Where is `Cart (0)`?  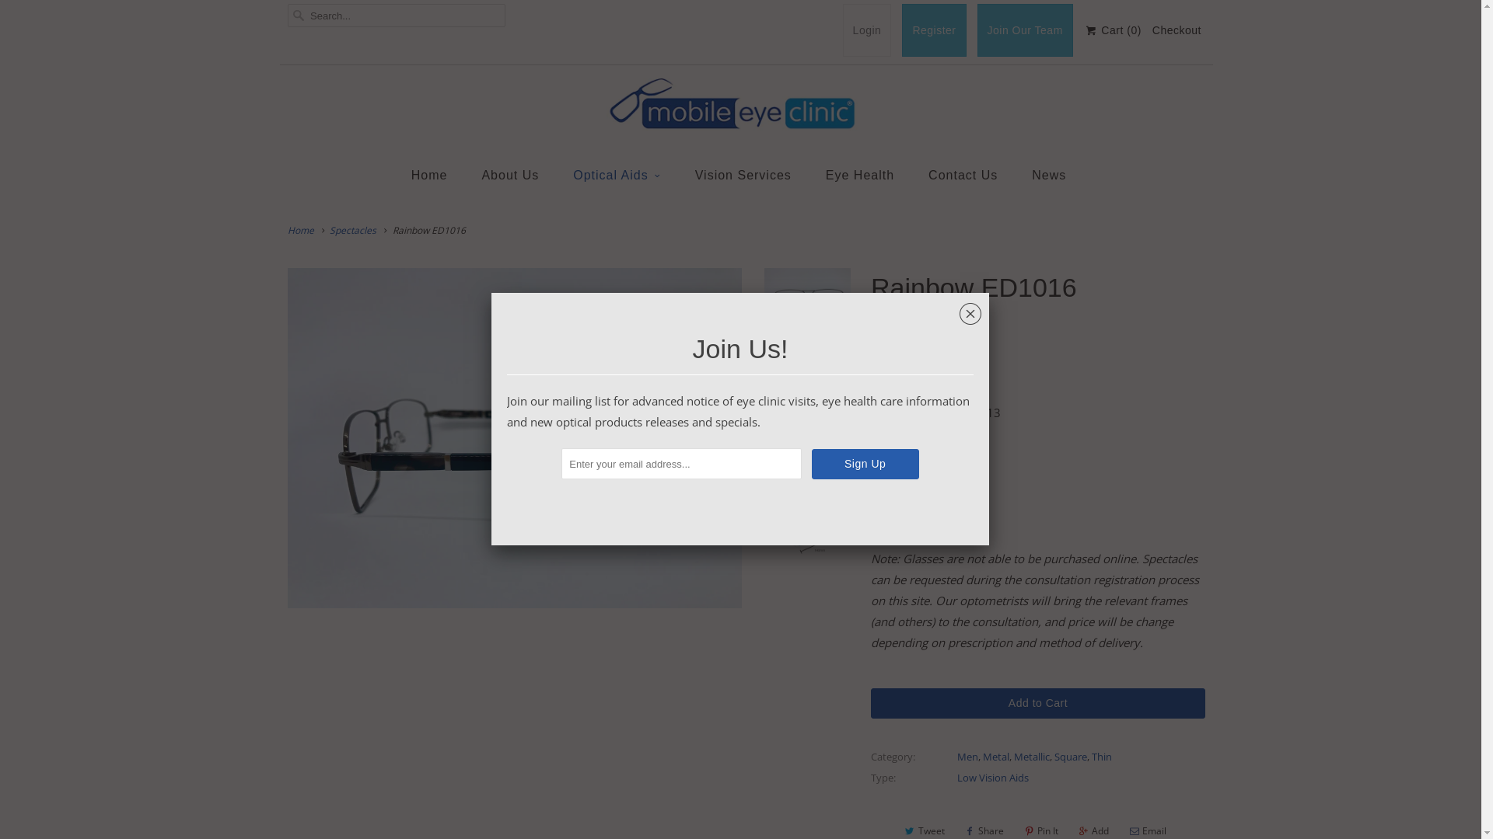 Cart (0) is located at coordinates (1113, 30).